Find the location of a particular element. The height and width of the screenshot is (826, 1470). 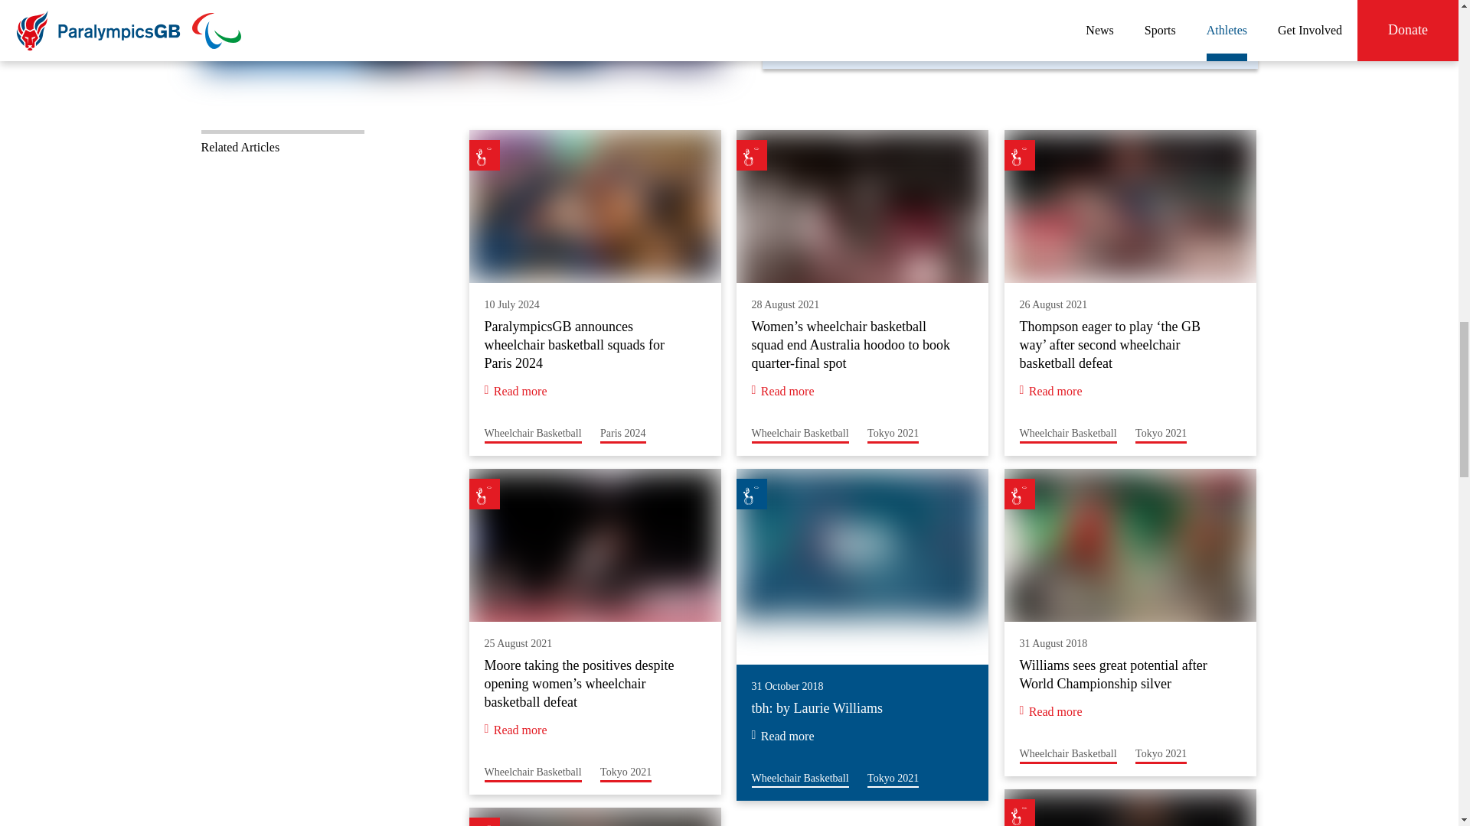

British women two from two with dominant win over Brazil is located at coordinates (800, 779).